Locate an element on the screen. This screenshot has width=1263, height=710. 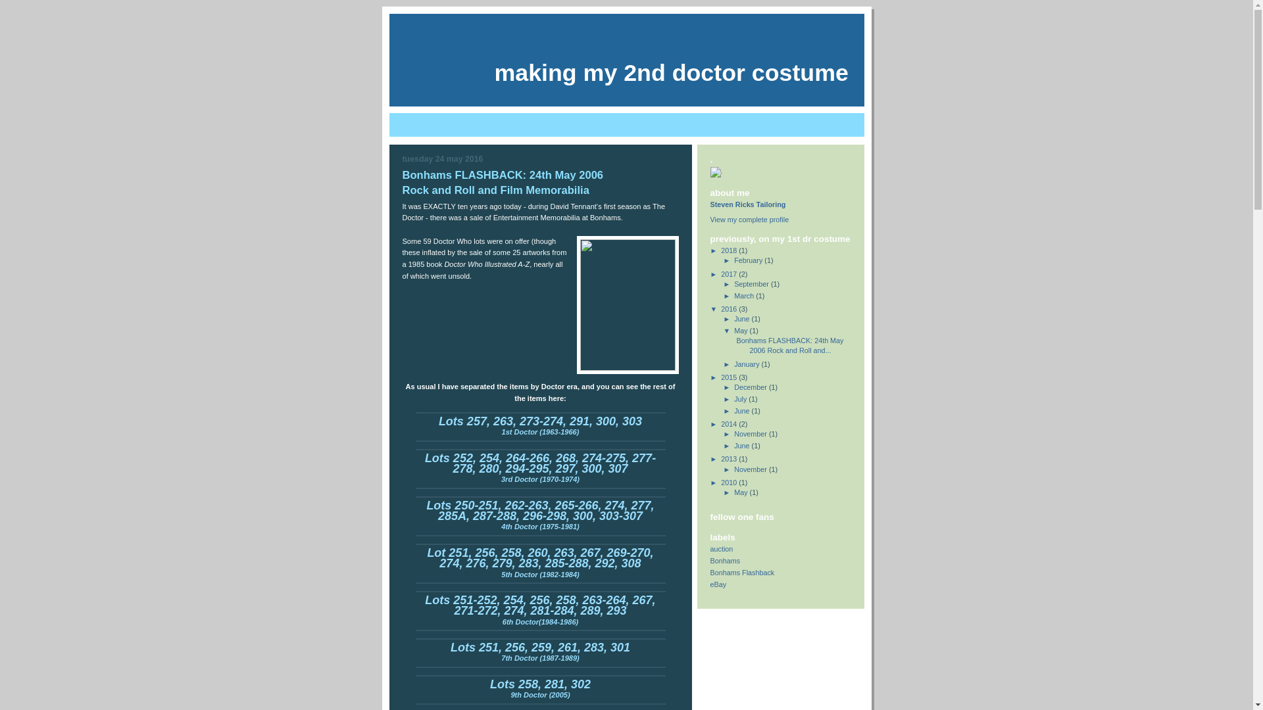
2010 is located at coordinates (730, 483).